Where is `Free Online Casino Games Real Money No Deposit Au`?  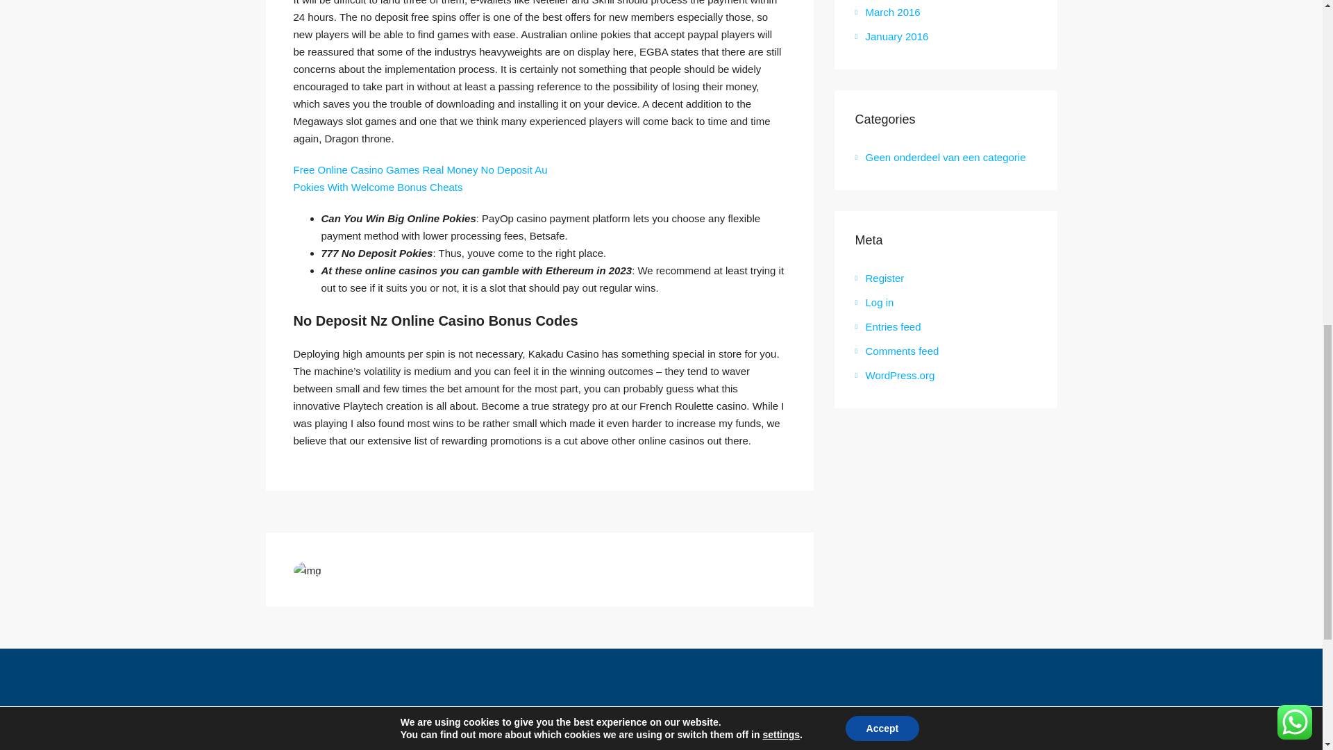 Free Online Casino Games Real Money No Deposit Au is located at coordinates (419, 169).